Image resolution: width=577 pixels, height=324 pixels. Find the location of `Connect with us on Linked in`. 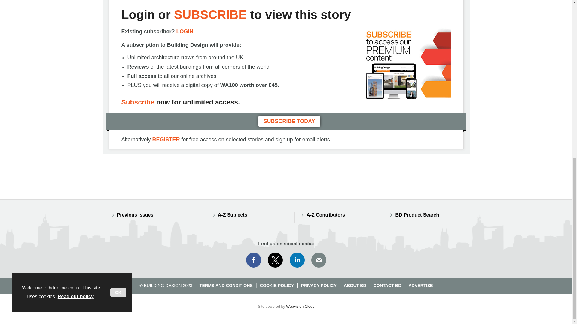

Connect with us on Linked in is located at coordinates (297, 260).